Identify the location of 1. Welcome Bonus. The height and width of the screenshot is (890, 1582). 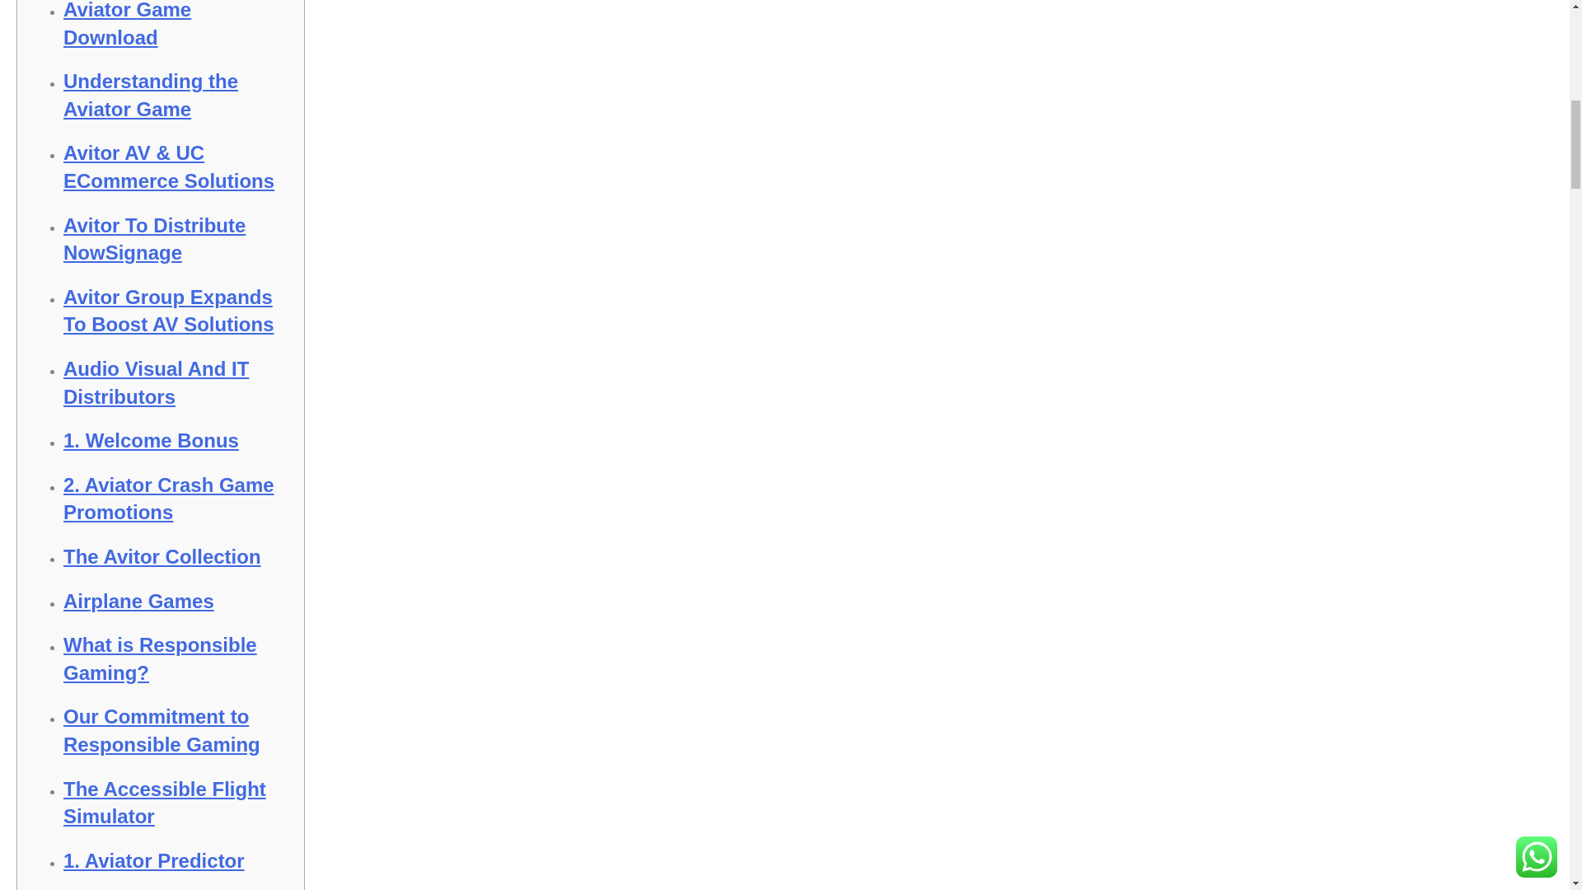
(150, 440).